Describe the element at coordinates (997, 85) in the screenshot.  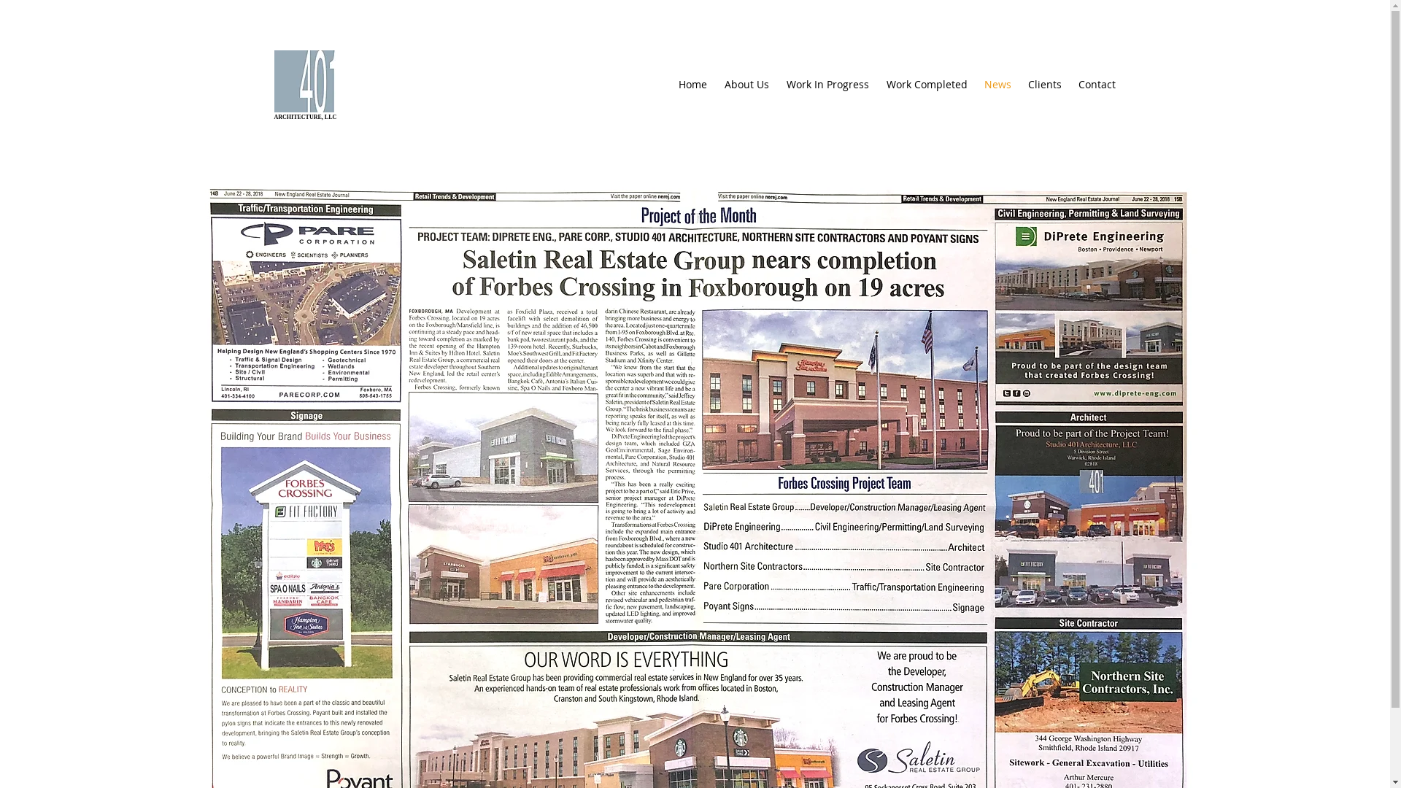
I see `News` at that location.